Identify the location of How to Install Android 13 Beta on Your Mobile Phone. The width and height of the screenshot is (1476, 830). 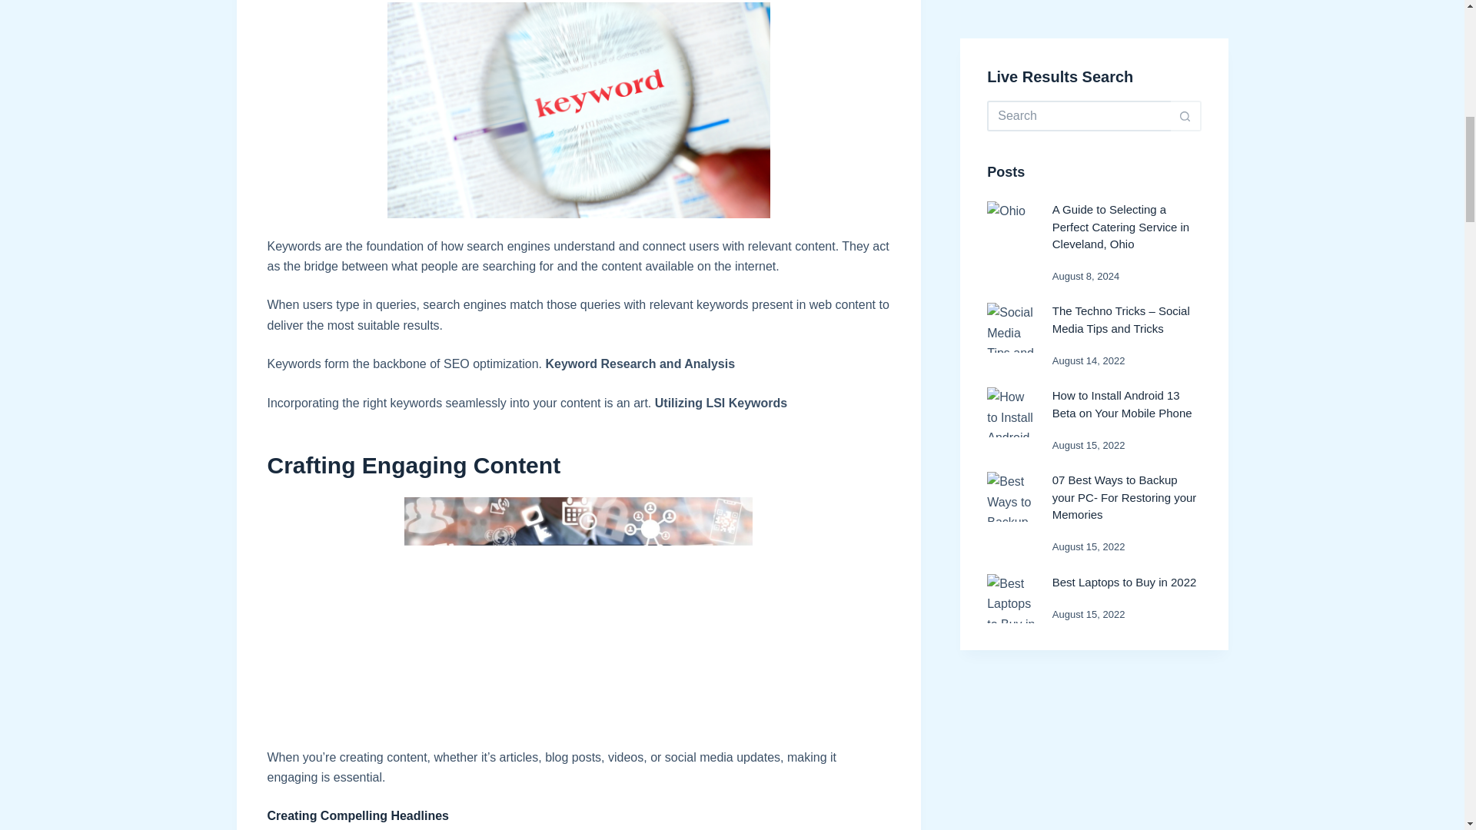
(1122, 73).